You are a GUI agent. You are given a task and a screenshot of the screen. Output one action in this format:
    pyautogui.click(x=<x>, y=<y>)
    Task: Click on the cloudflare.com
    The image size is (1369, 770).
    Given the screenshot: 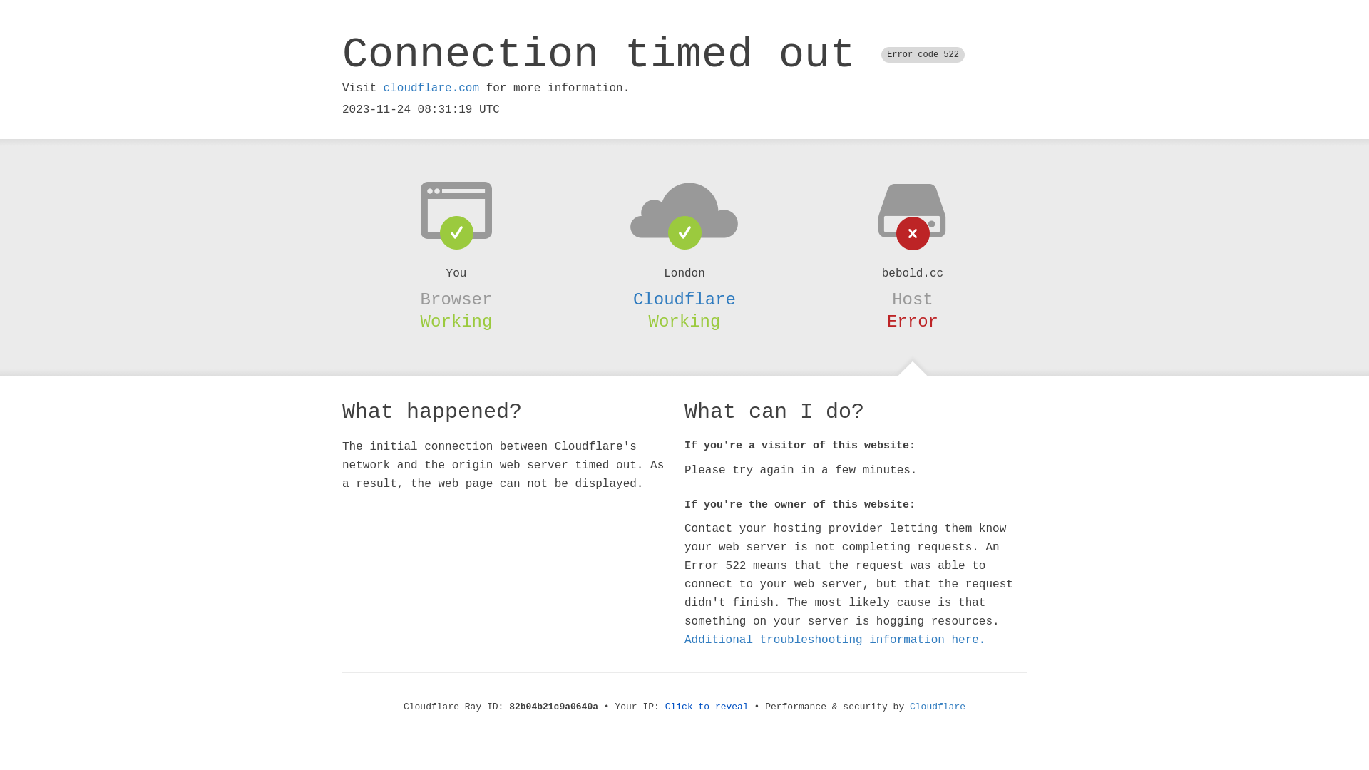 What is the action you would take?
    pyautogui.click(x=431, y=88)
    